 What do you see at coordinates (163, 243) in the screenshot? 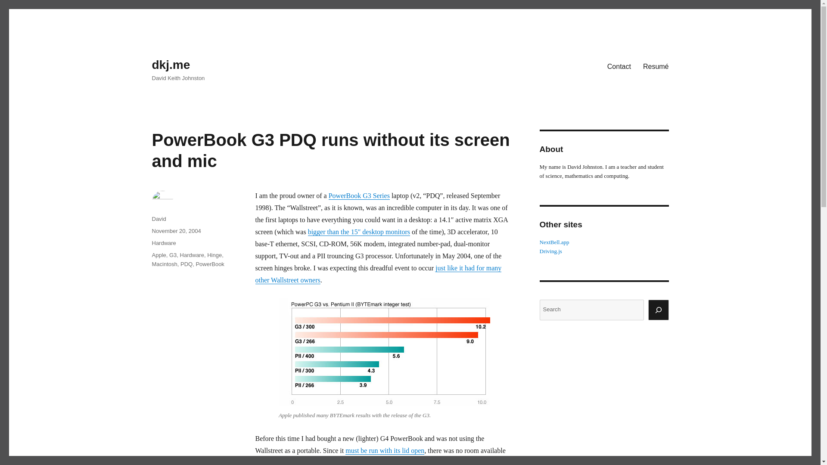
I see `Hardware` at bounding box center [163, 243].